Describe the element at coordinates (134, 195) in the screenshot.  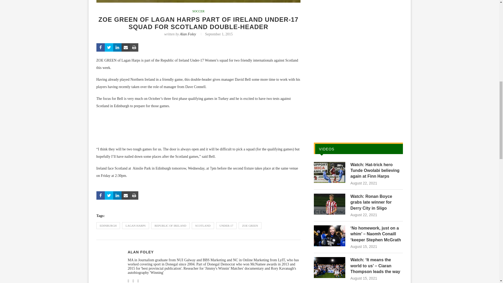
I see `Print this Page` at that location.